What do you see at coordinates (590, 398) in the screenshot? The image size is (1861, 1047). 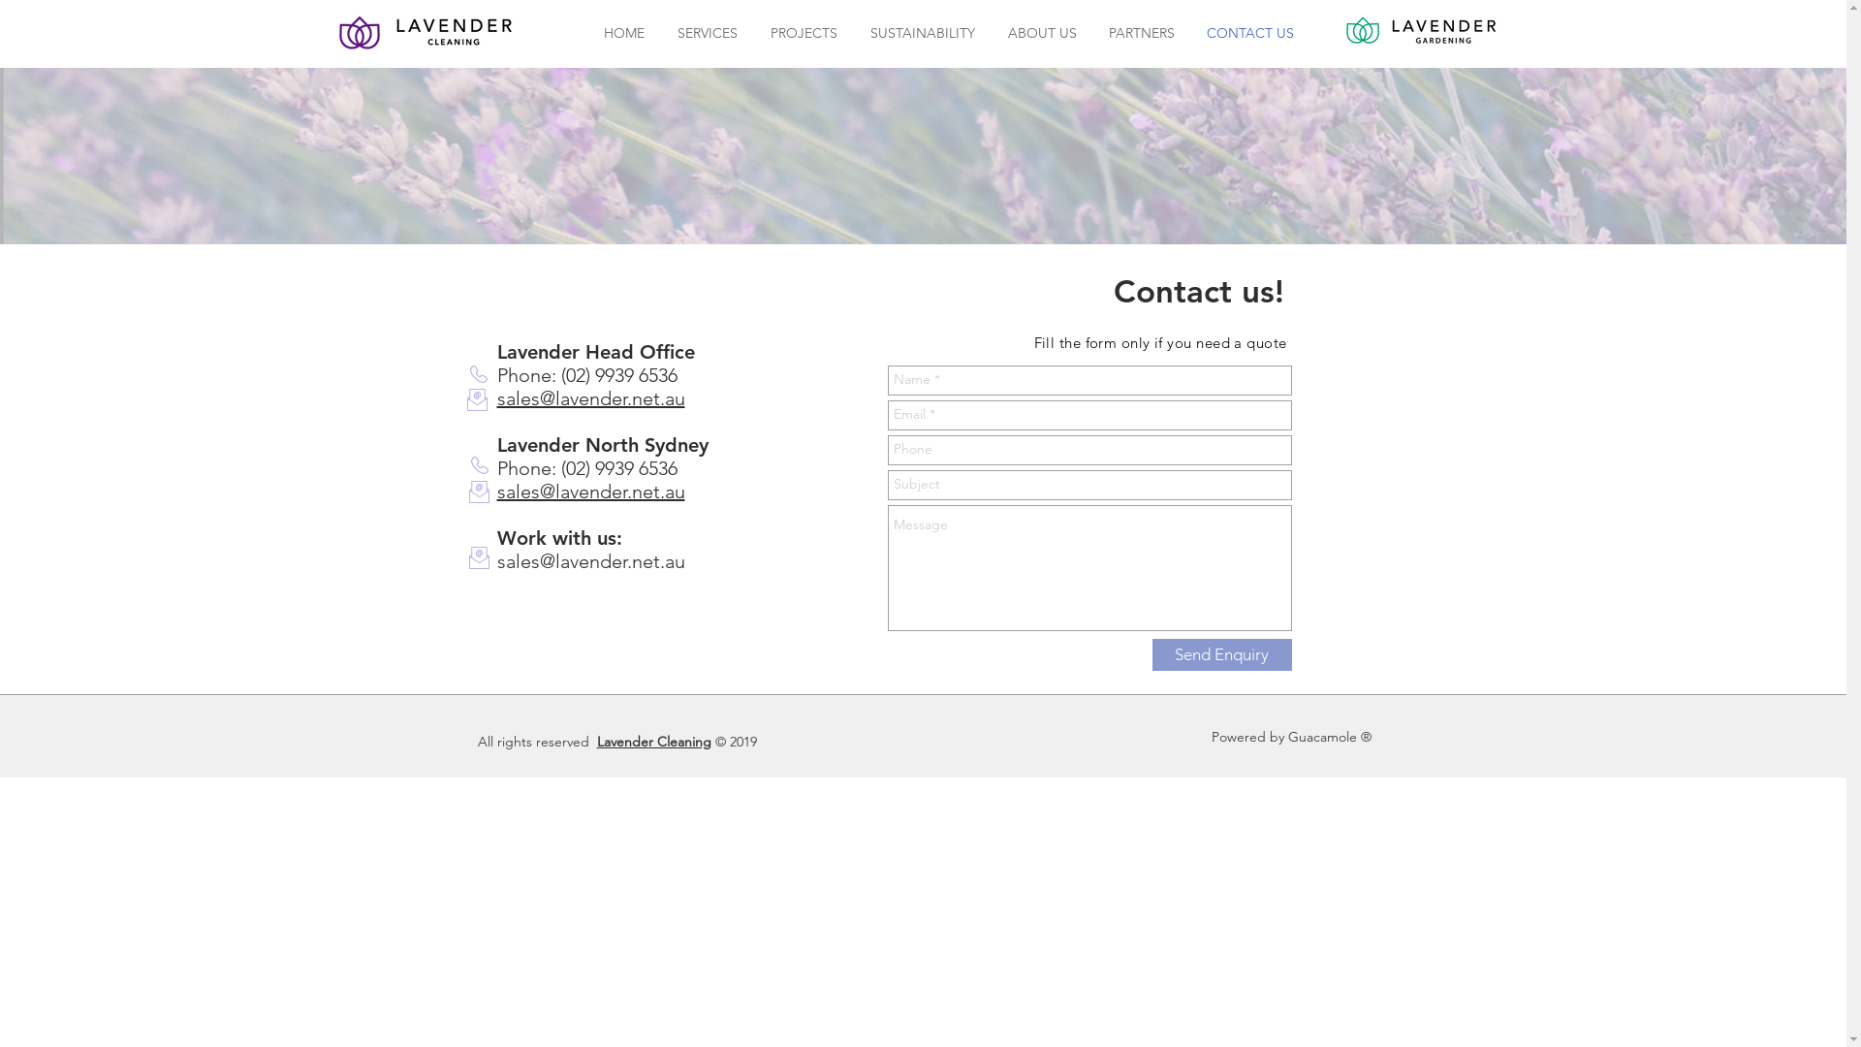 I see `sales@lavender.net.au` at bounding box center [590, 398].